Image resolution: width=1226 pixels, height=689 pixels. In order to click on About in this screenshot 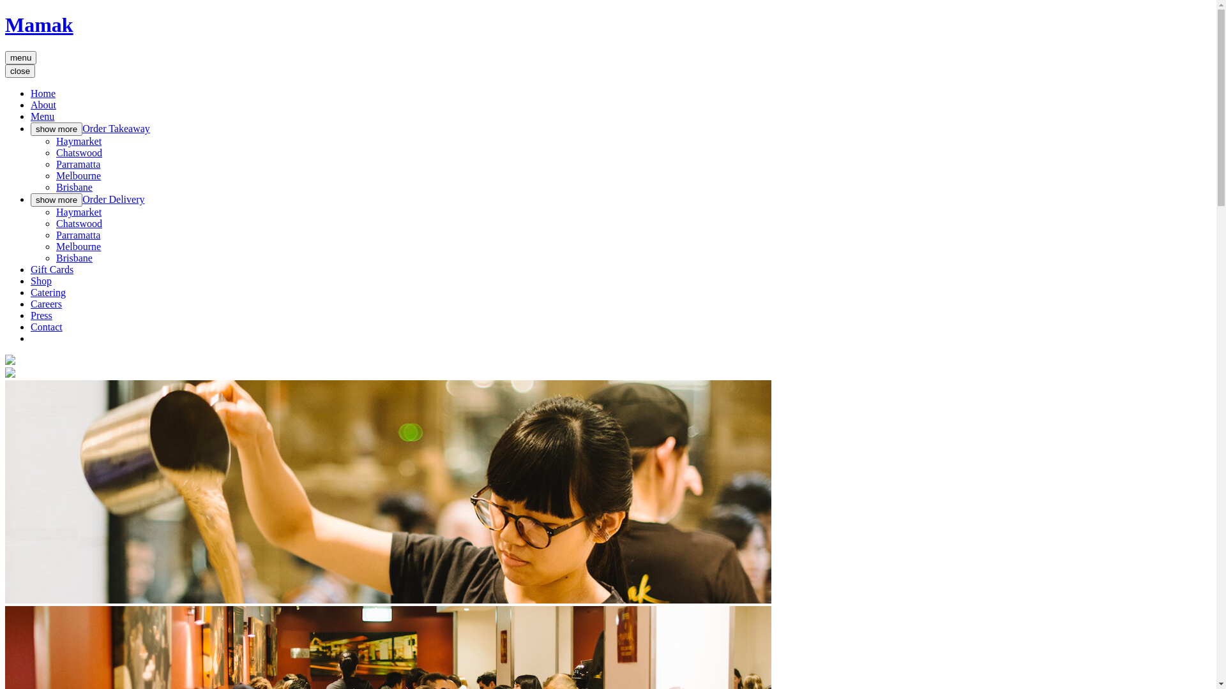, I will do `click(43, 105)`.